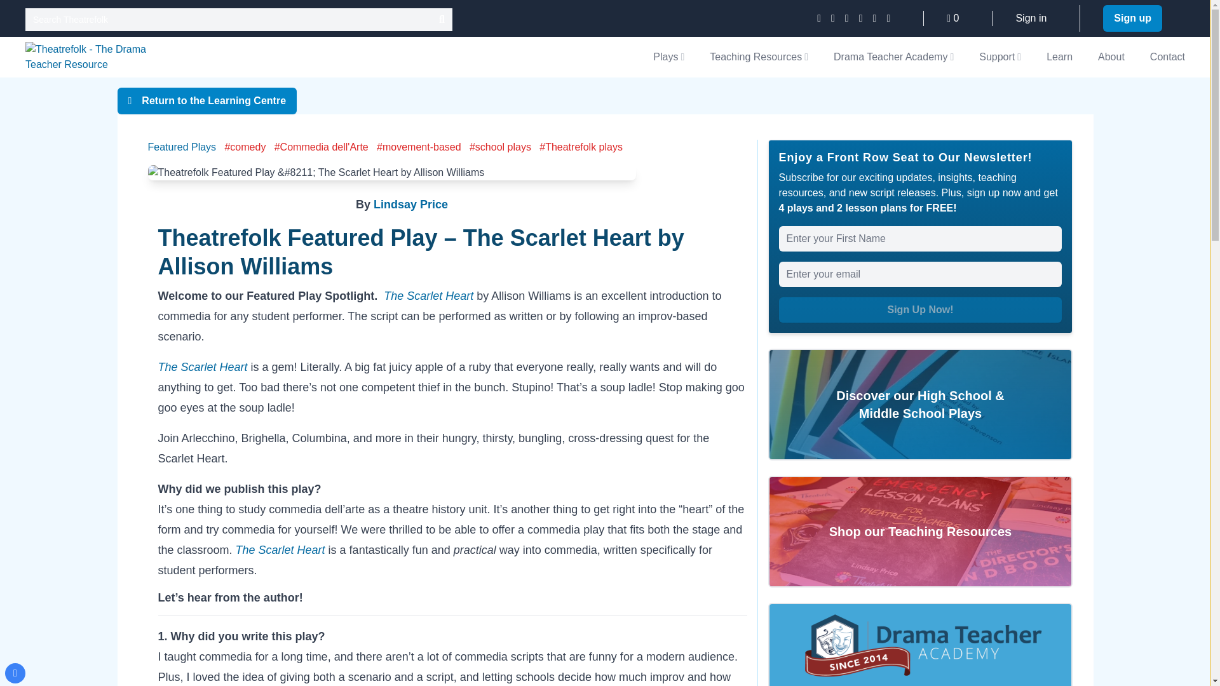 This screenshot has height=686, width=1220. Describe the element at coordinates (1031, 18) in the screenshot. I see `Sign in` at that location.